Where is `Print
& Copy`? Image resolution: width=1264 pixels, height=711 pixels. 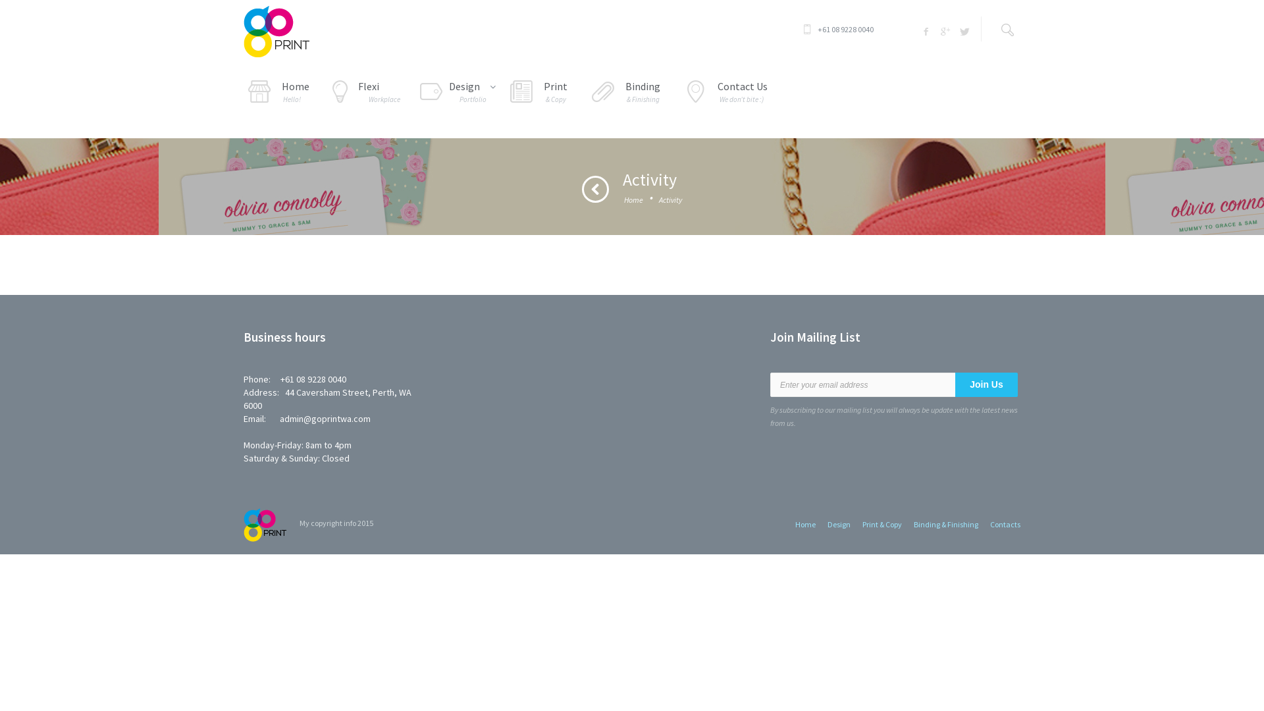
Print
& Copy is located at coordinates (537, 94).